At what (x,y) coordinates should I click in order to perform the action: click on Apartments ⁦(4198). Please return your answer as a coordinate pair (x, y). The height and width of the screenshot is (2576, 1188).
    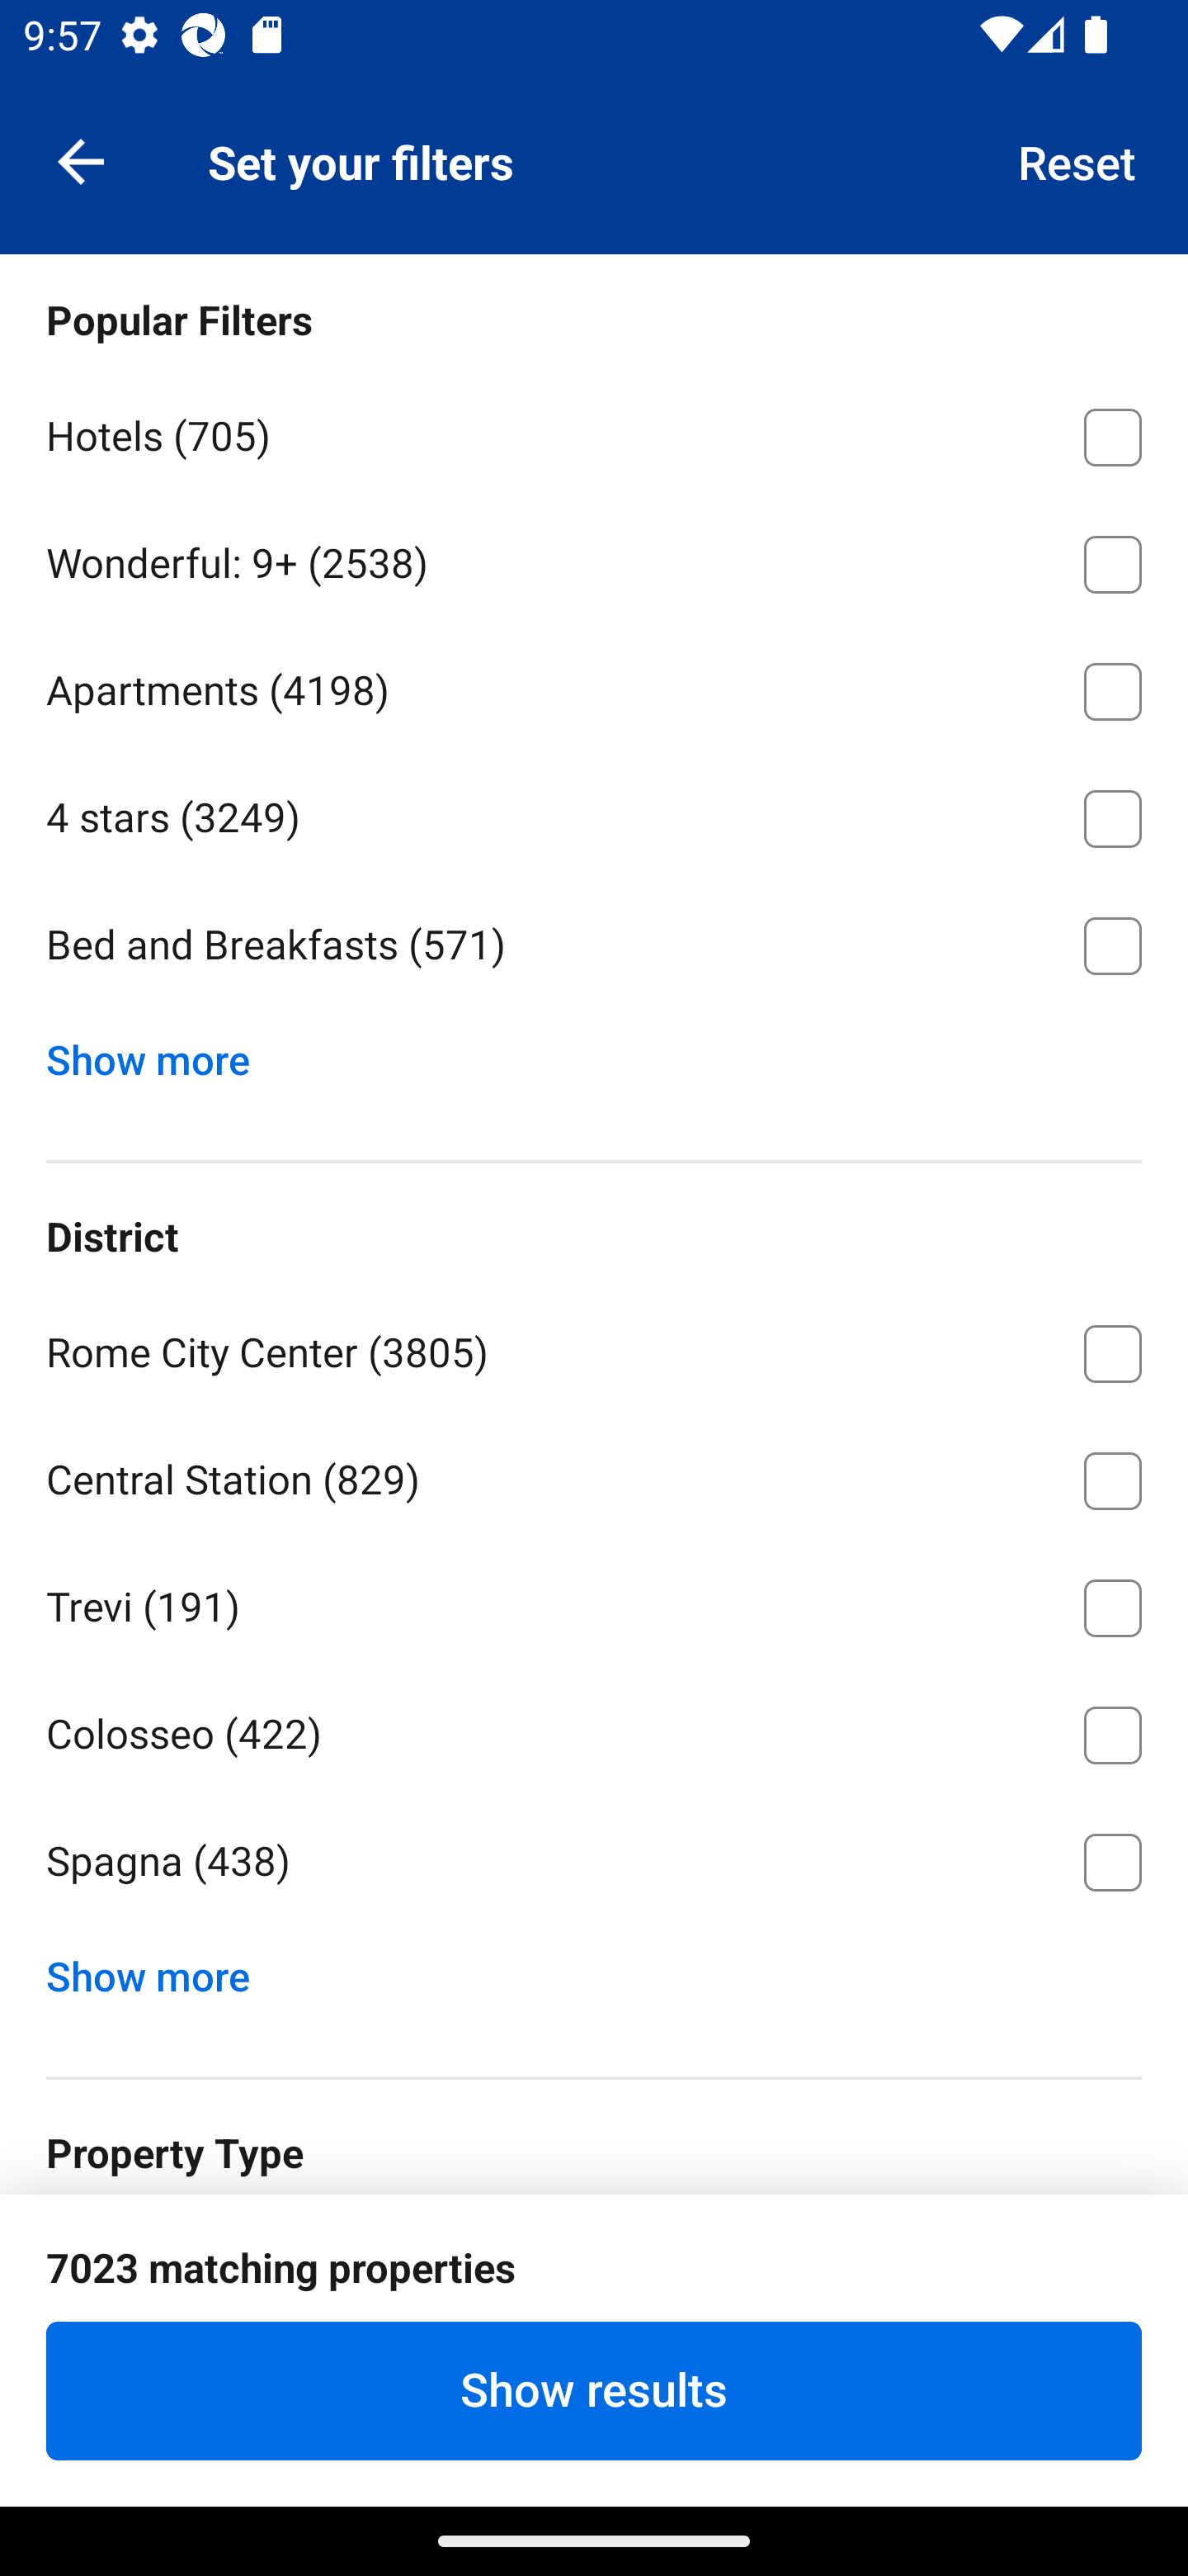
    Looking at the image, I should click on (594, 686).